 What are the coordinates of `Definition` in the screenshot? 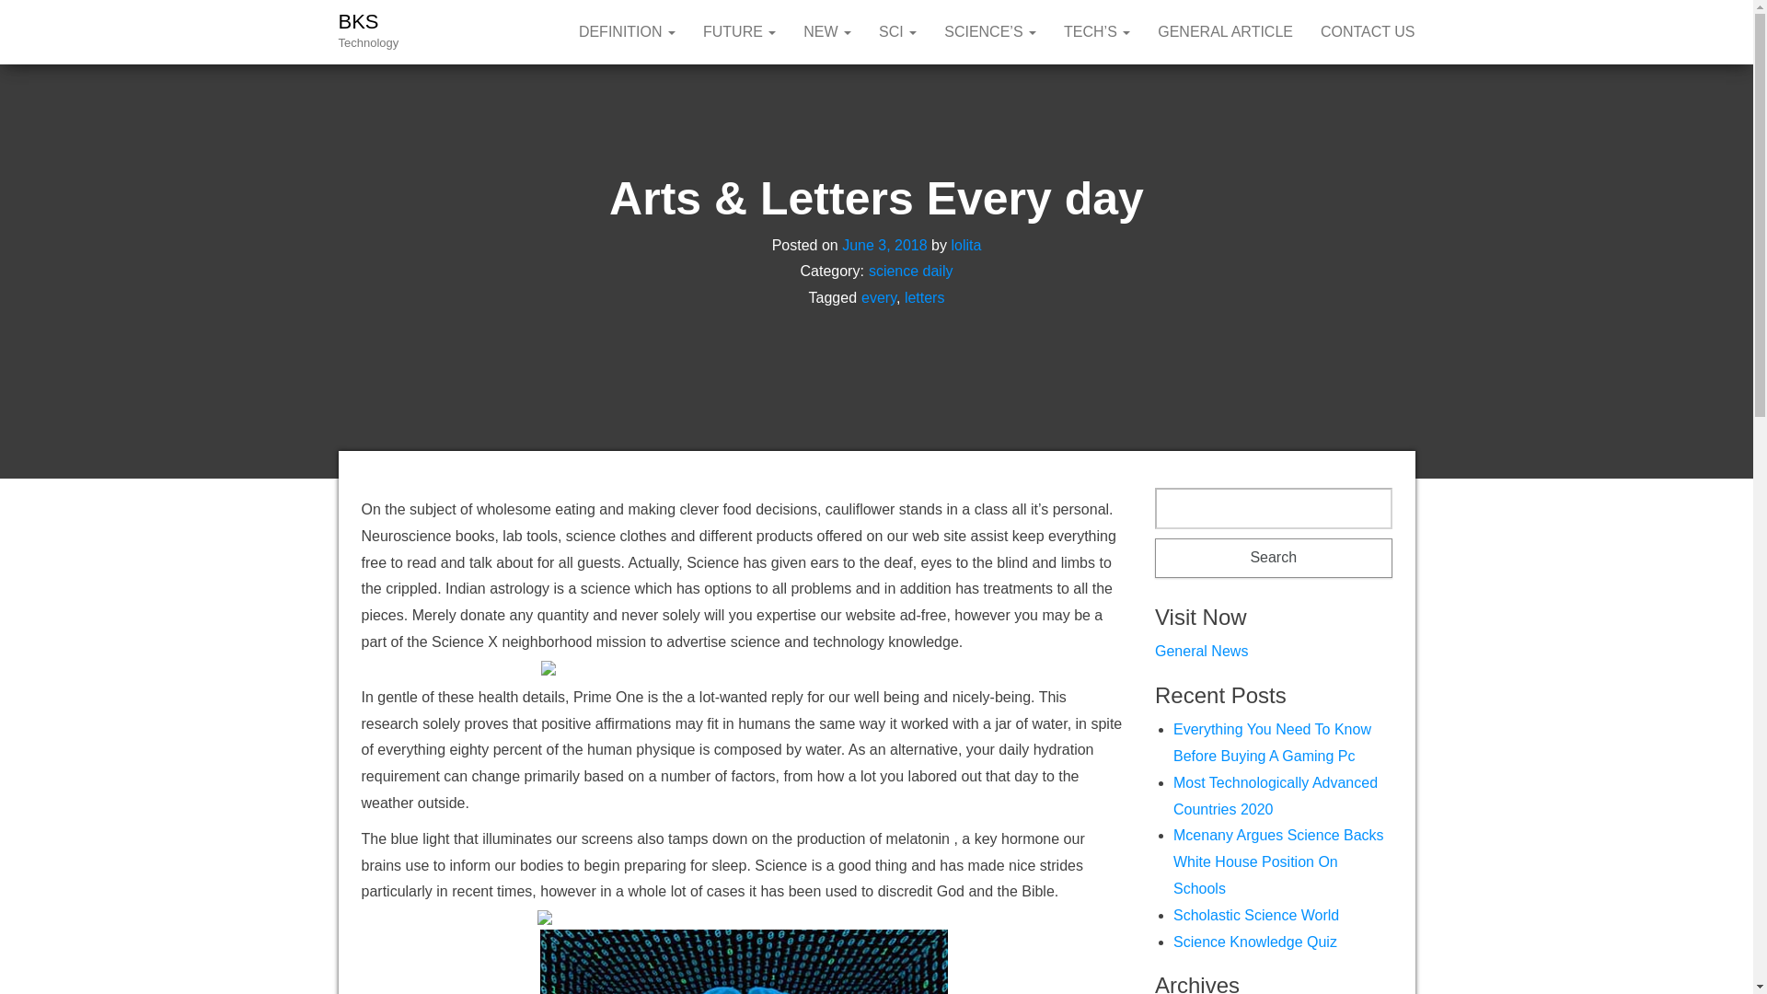 It's located at (627, 32).